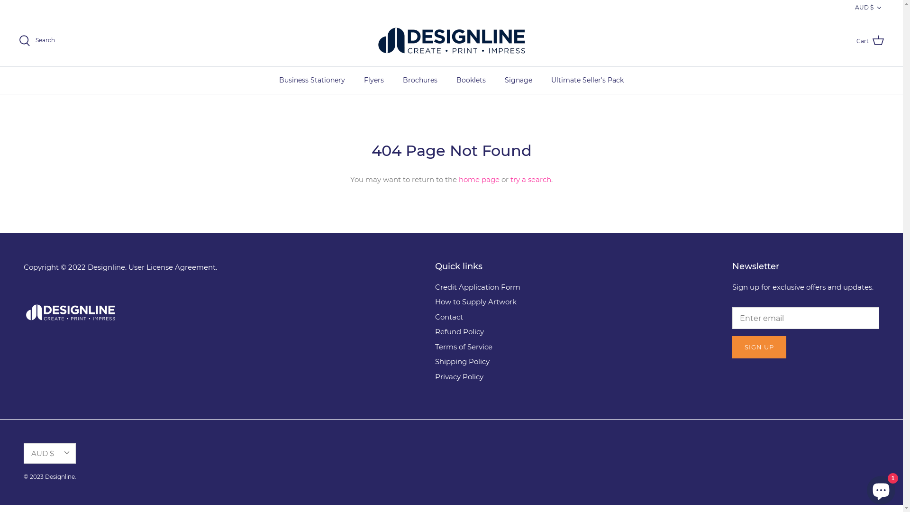 The width and height of the screenshot is (910, 512). I want to click on Designline, so click(452, 41).